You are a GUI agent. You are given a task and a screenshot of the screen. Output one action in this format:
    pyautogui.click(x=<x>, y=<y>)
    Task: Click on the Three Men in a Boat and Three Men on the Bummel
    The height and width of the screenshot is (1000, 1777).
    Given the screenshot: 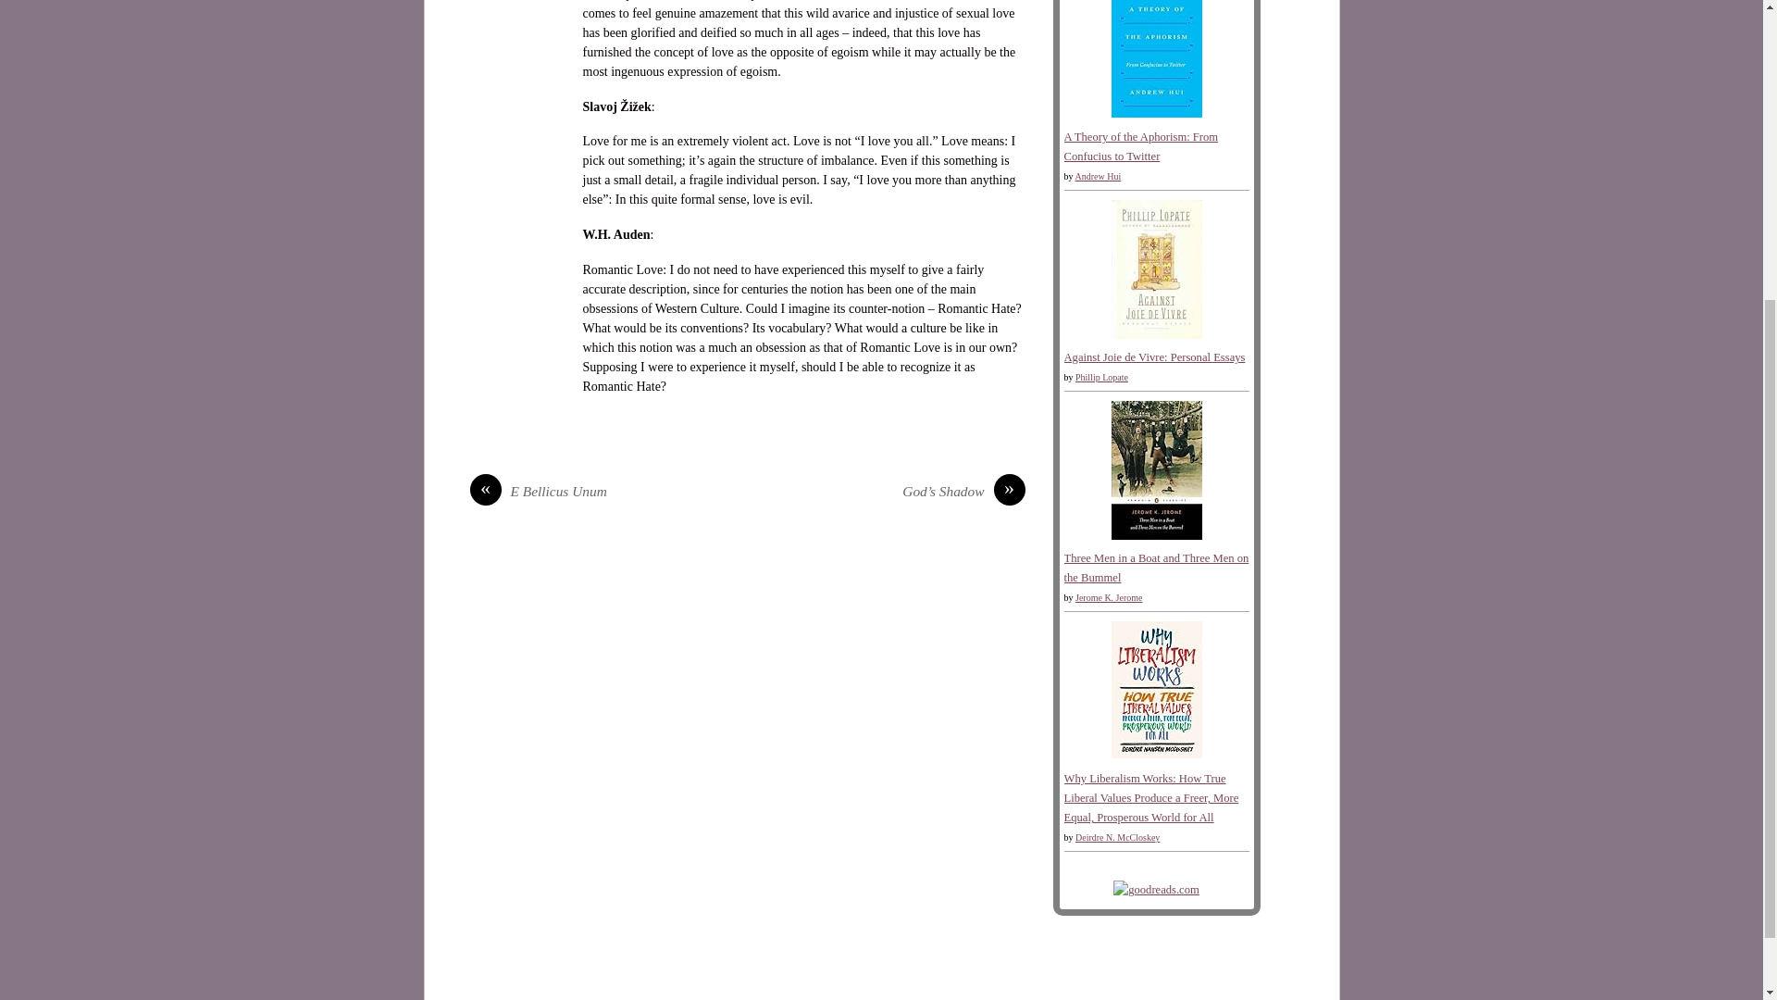 What is the action you would take?
    pyautogui.click(x=1155, y=536)
    